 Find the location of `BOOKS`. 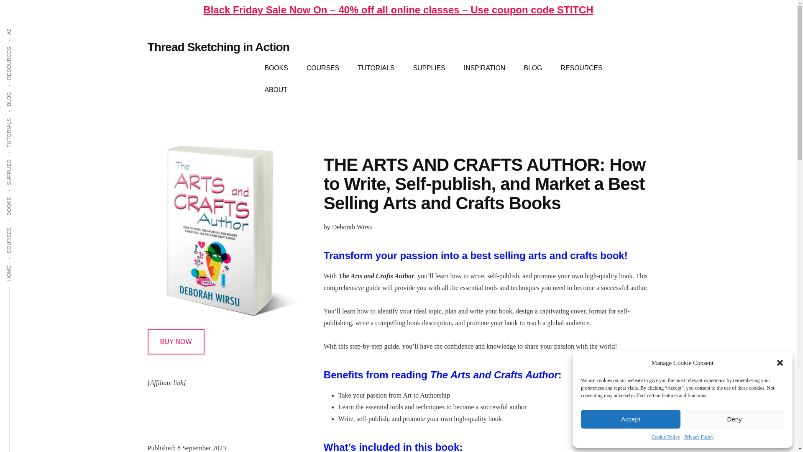

BOOKS is located at coordinates (276, 68).